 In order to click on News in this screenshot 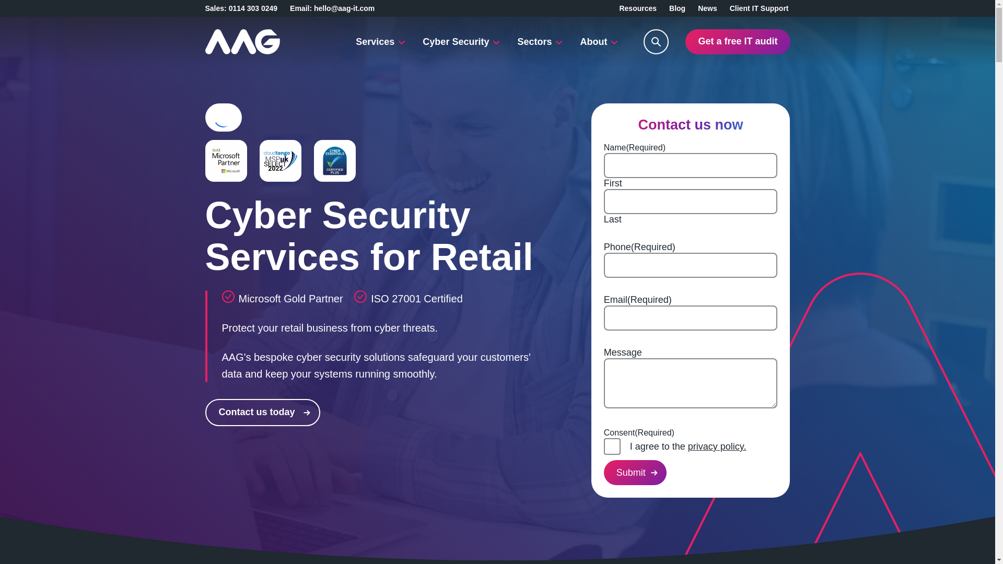, I will do `click(707, 8)`.